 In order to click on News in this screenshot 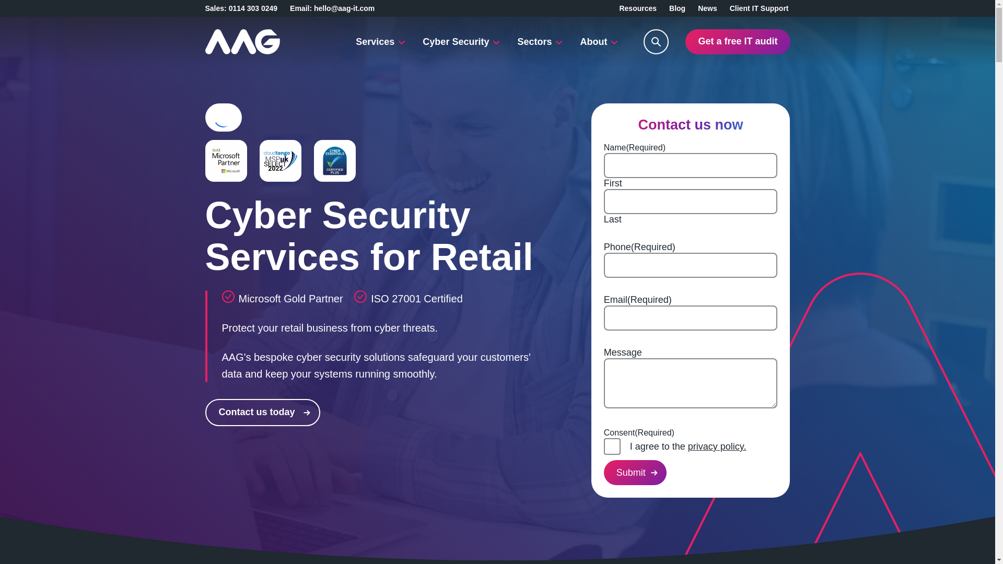, I will do `click(707, 8)`.